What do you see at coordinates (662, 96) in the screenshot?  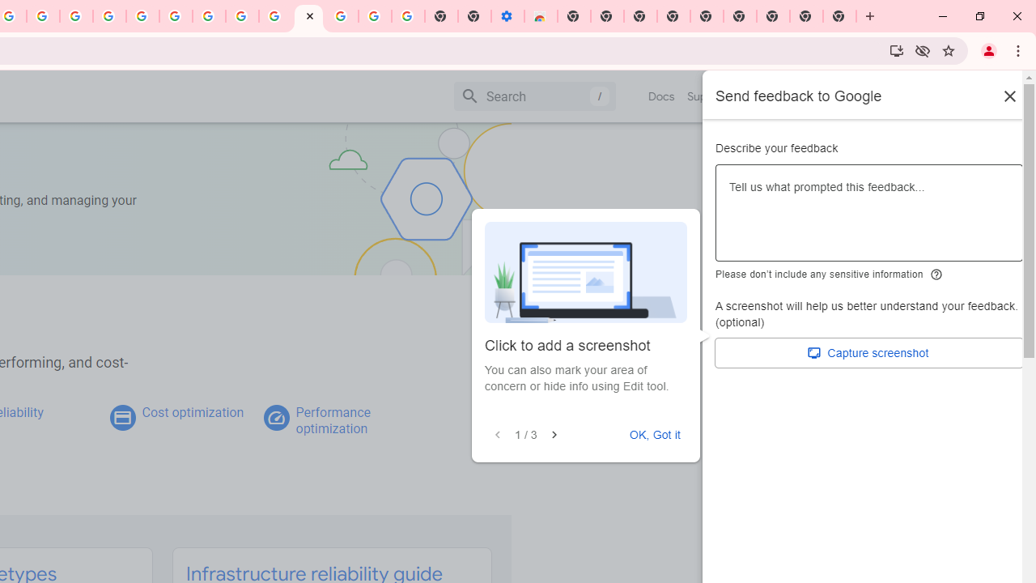 I see `Docs` at bounding box center [662, 96].